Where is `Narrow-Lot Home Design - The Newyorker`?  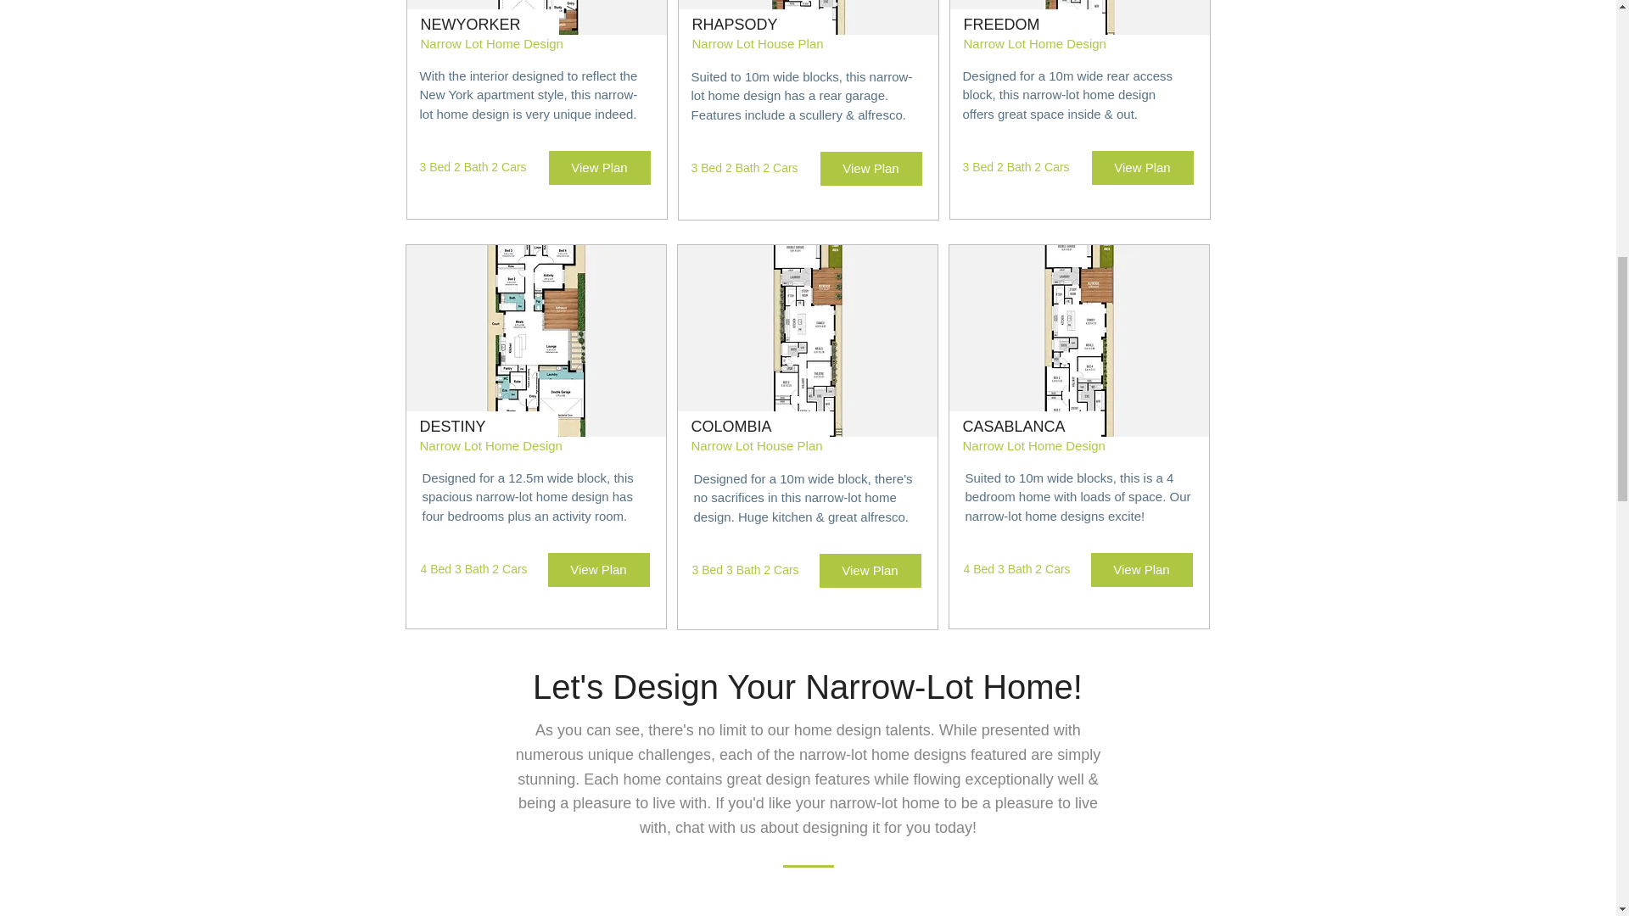
Narrow-Lot Home Design - The Newyorker is located at coordinates (536, 17).